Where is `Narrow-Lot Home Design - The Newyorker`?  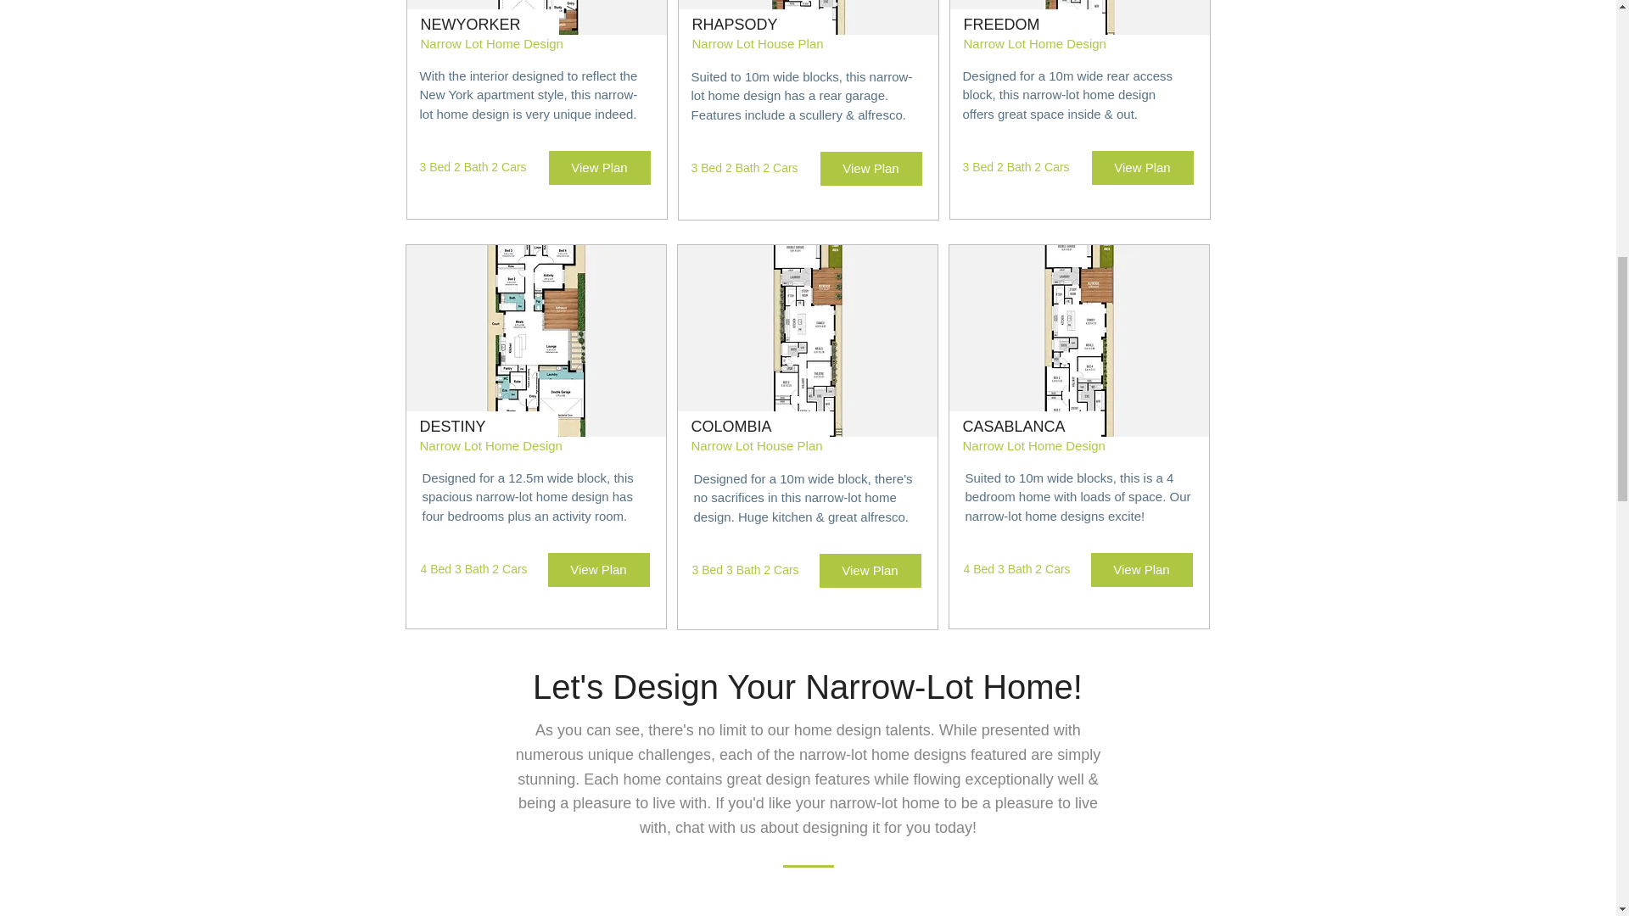
Narrow-Lot Home Design - The Newyorker is located at coordinates (536, 17).